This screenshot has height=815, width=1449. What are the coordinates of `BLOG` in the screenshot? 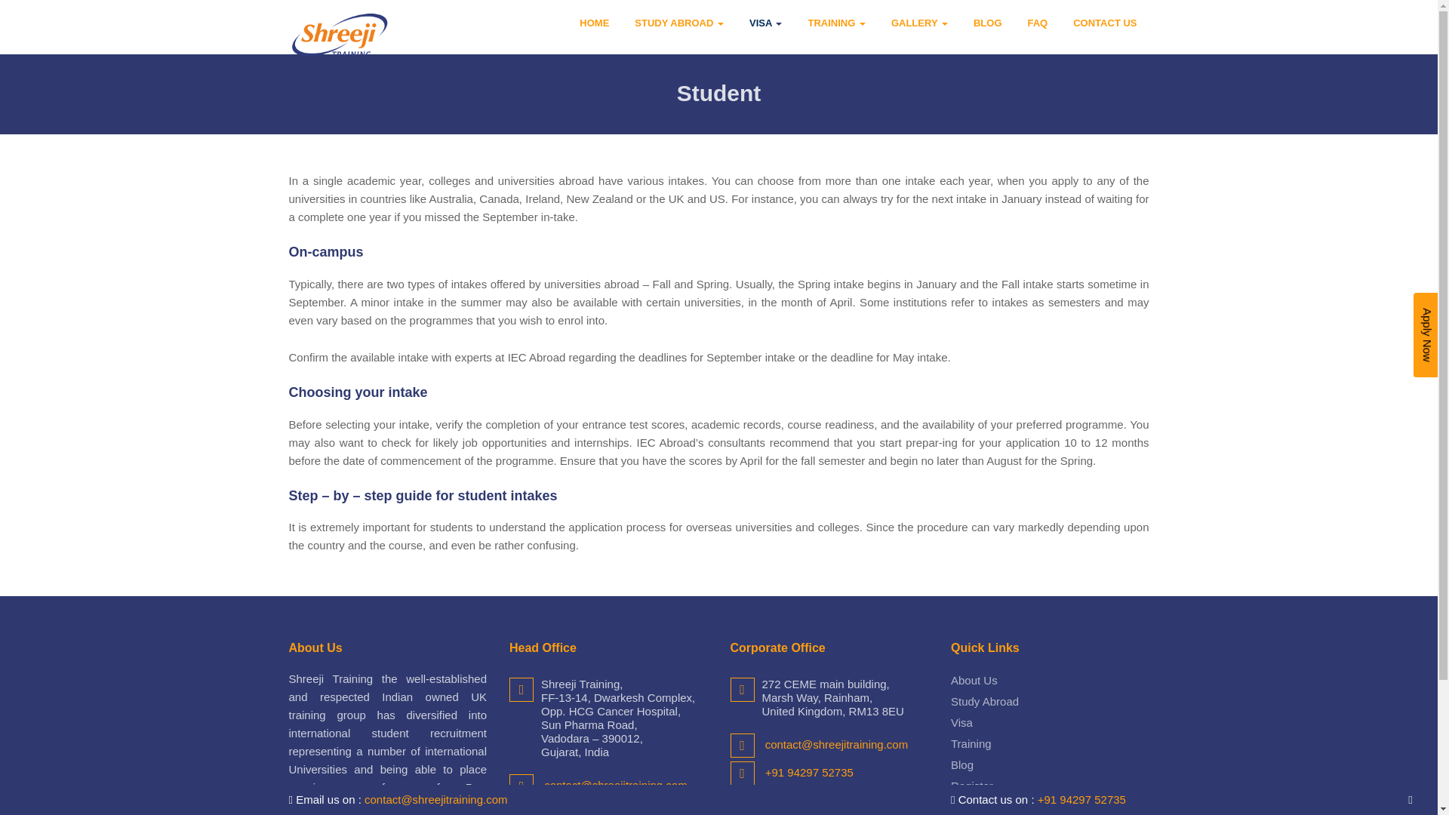 It's located at (988, 23).